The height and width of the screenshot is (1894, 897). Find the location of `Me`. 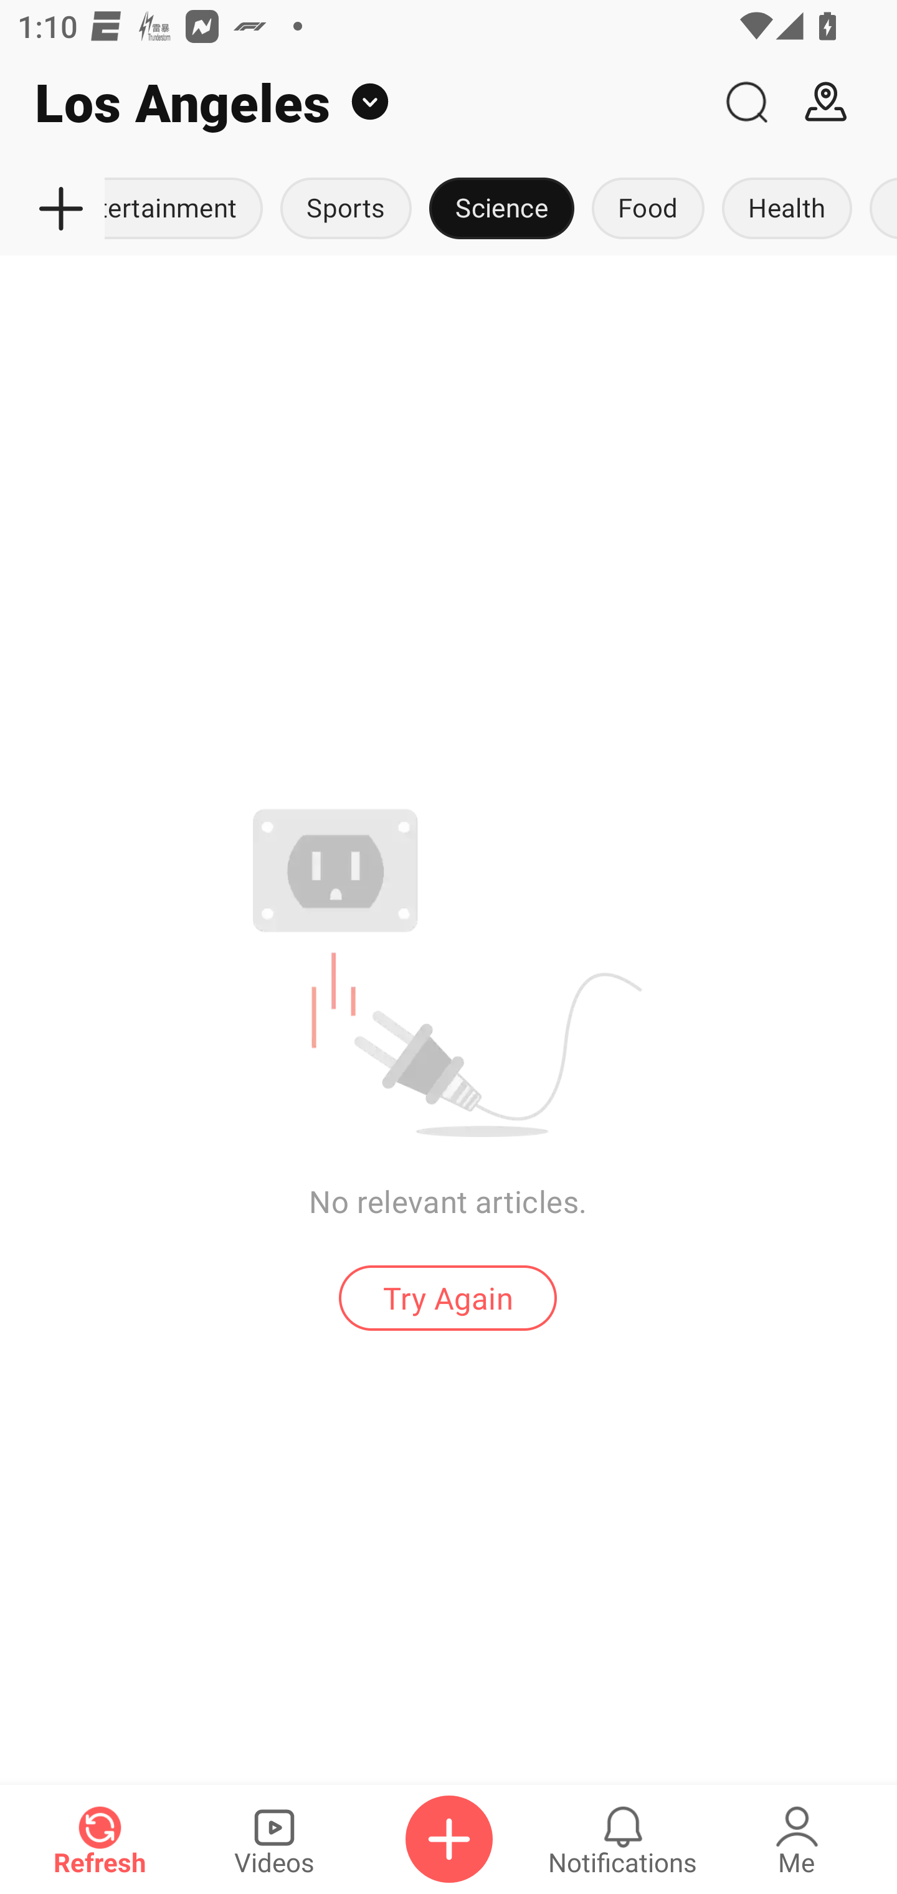

Me is located at coordinates (797, 1839).